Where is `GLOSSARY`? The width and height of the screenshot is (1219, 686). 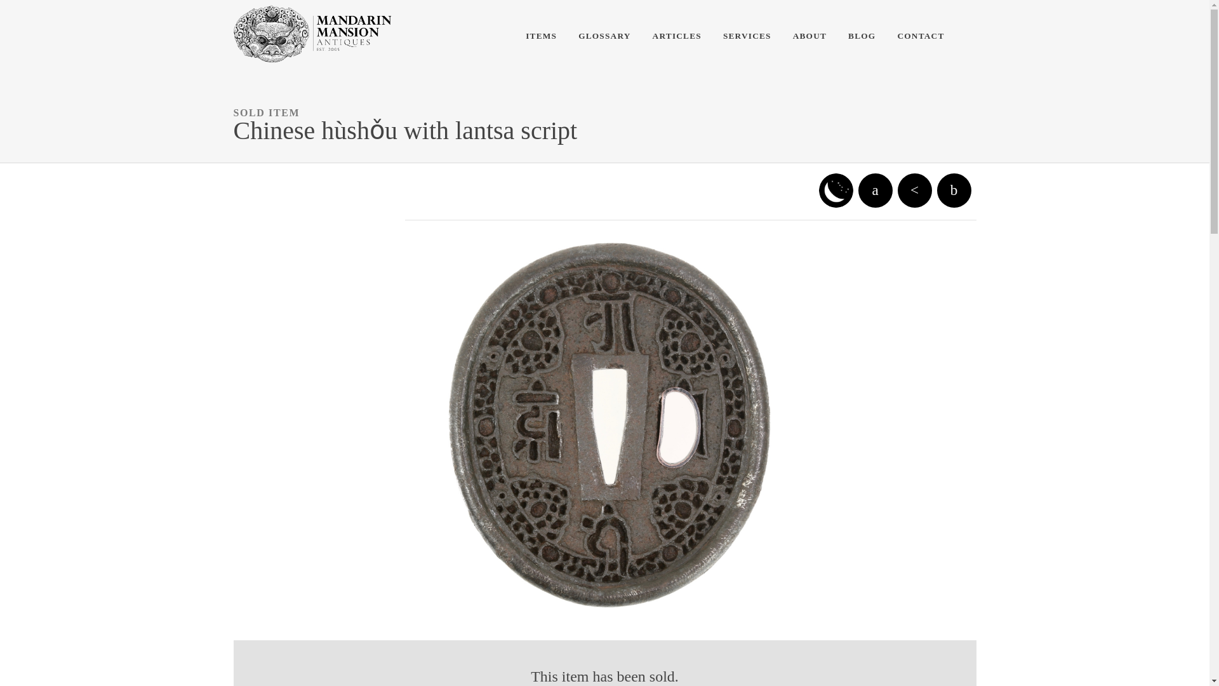 GLOSSARY is located at coordinates (604, 36).